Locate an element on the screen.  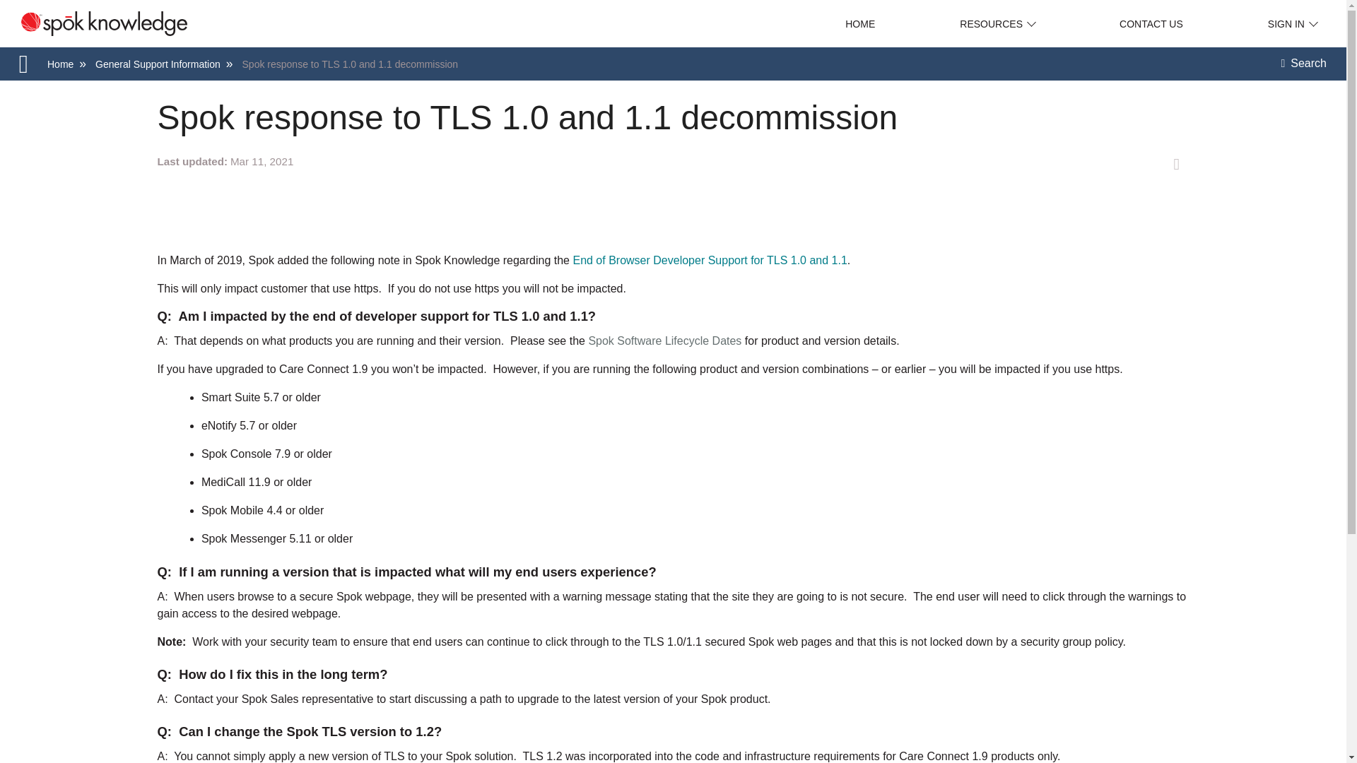
Spok is located at coordinates (93, 23).